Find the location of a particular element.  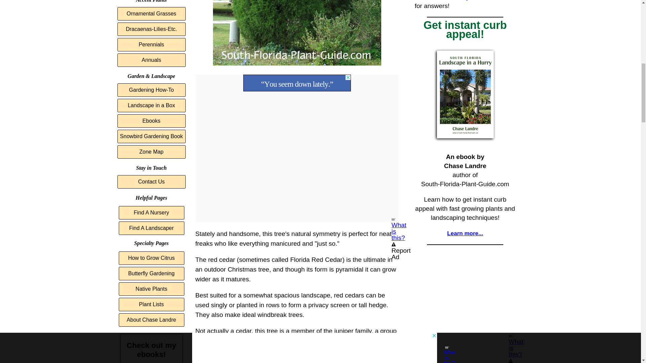

pair of southern red cedar trees is located at coordinates (297, 33).